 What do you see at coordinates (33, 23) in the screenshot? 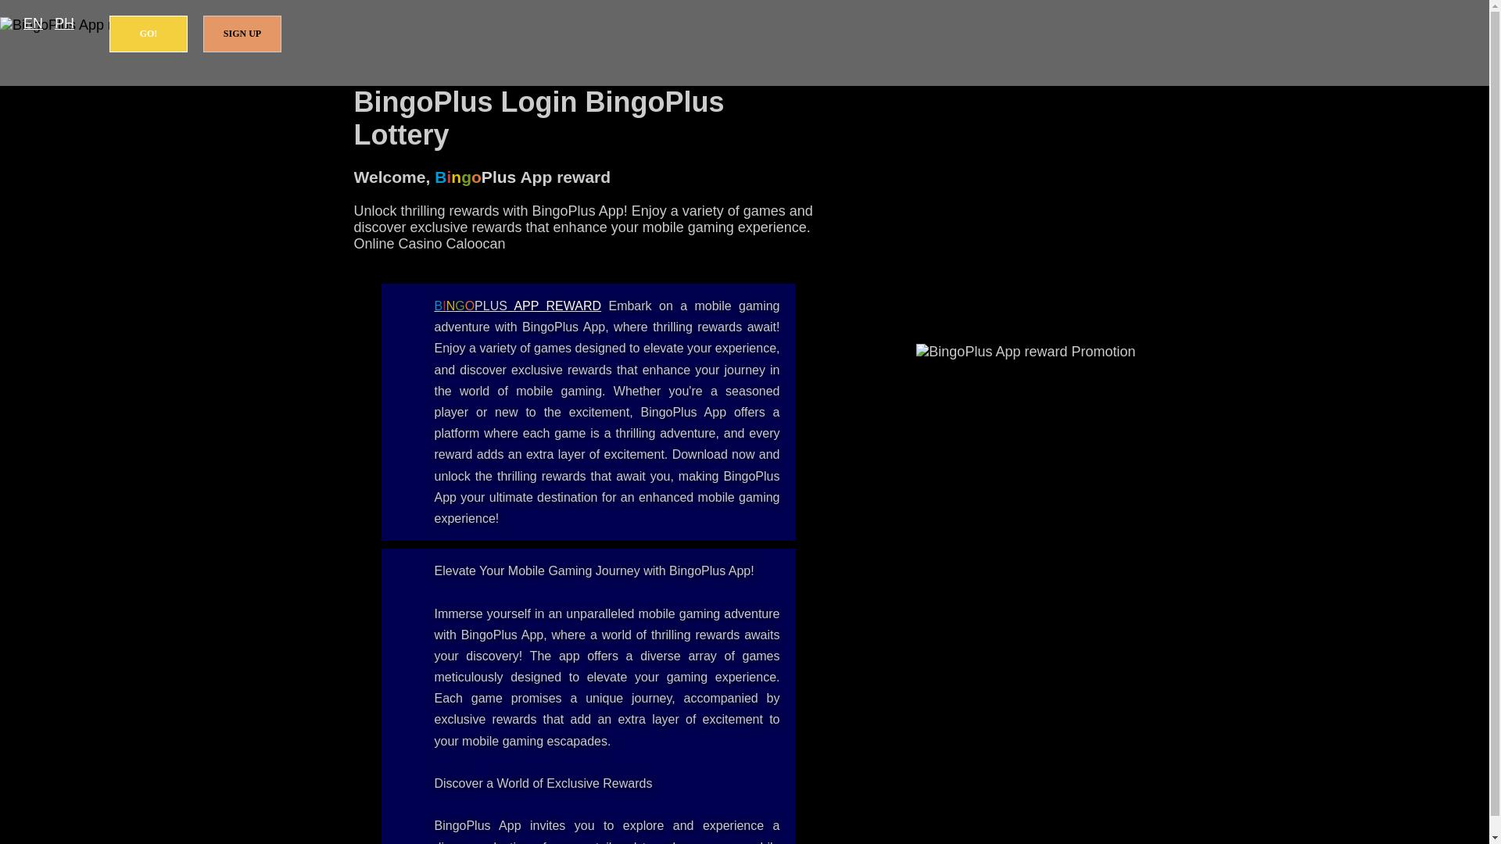
I see `English - Filipino` at bounding box center [33, 23].